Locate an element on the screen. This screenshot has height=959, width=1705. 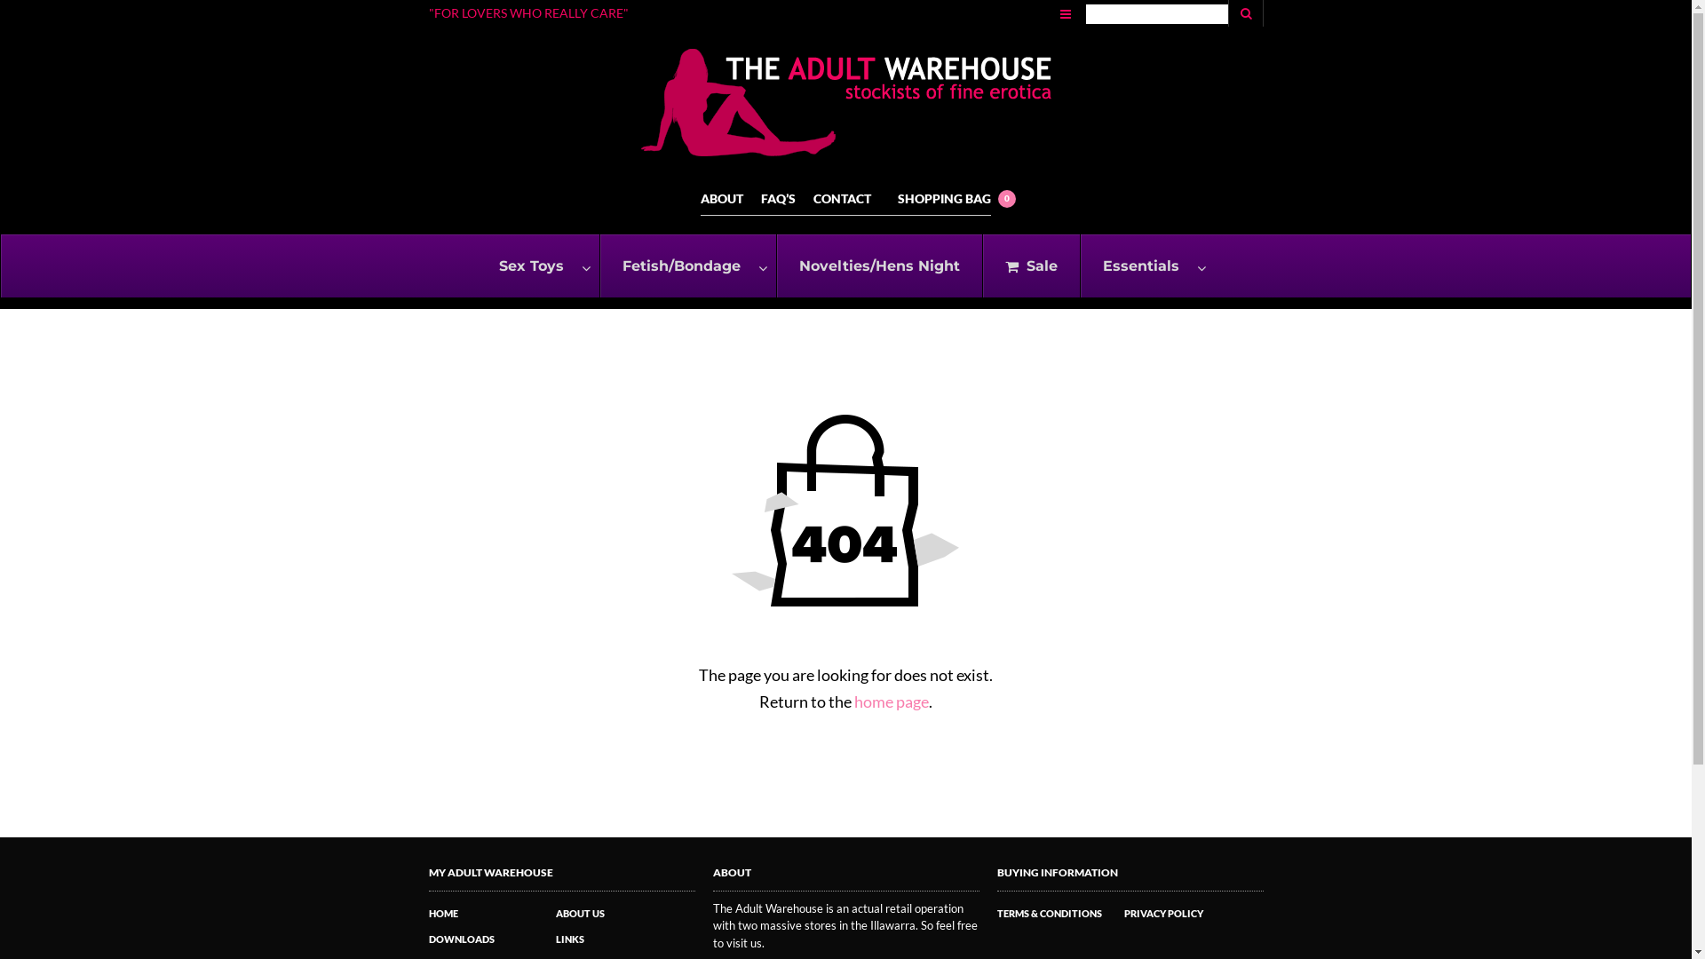
LINKS is located at coordinates (570, 939).